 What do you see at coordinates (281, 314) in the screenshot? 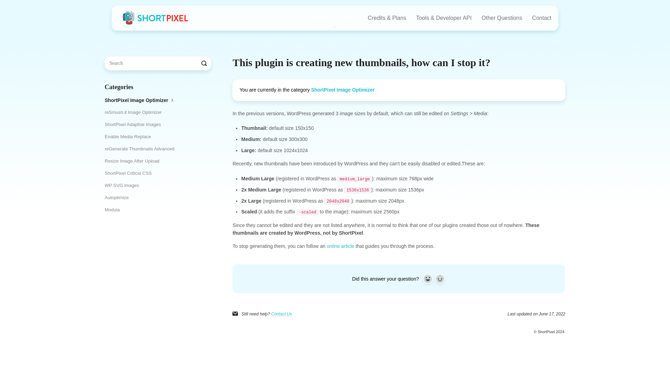
I see `Contact Us` at bounding box center [281, 314].